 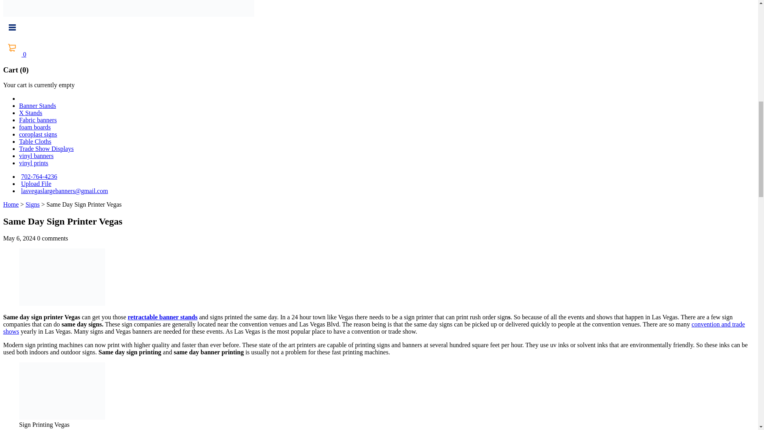 What do you see at coordinates (30, 113) in the screenshot?
I see `X Stands` at bounding box center [30, 113].